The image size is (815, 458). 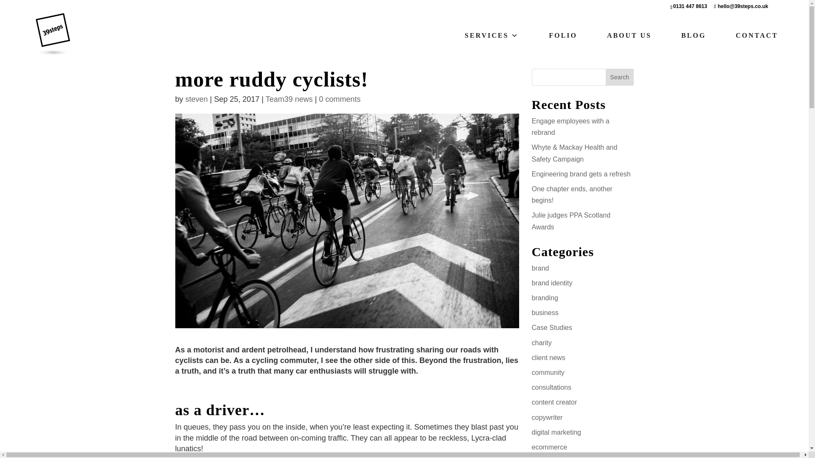 I want to click on steven, so click(x=197, y=99).